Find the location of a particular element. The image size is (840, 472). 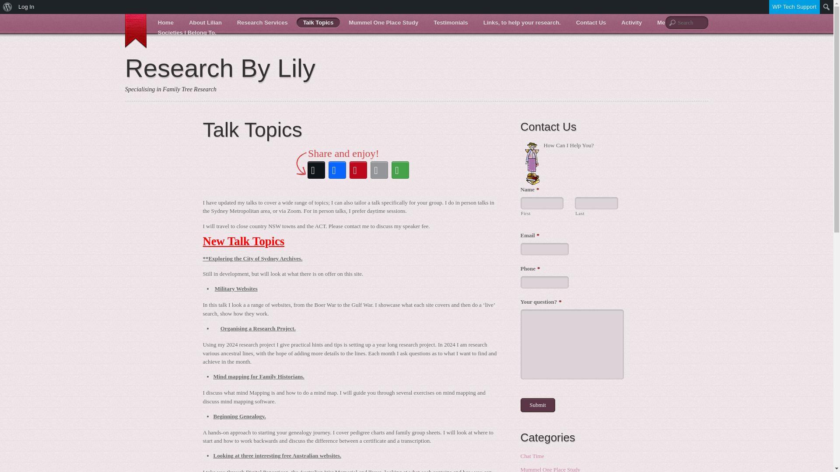

More Options is located at coordinates (400, 170).